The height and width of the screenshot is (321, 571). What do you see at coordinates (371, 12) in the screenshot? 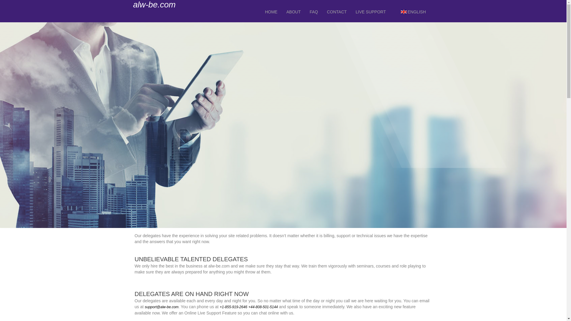
I see `LIVE SUPPORT` at bounding box center [371, 12].